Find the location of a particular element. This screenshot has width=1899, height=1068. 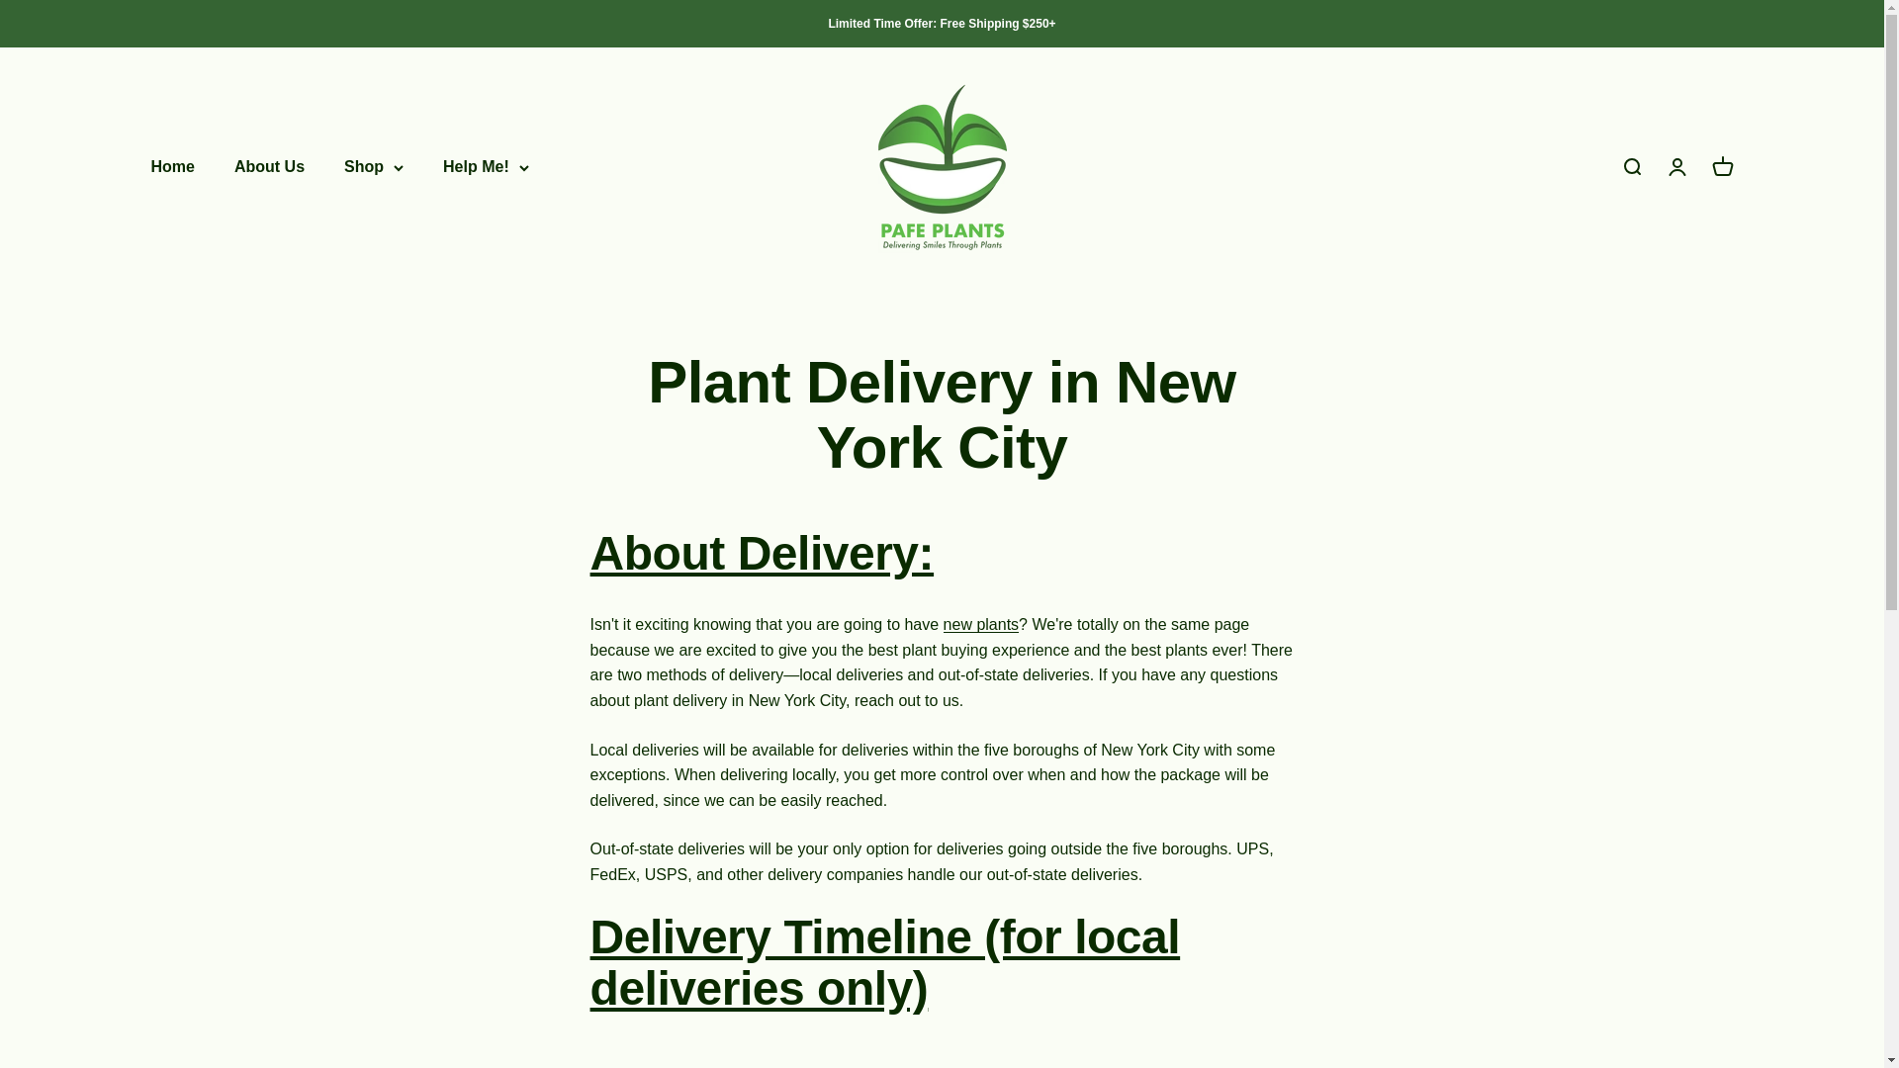

Open cart is located at coordinates (1721, 166).